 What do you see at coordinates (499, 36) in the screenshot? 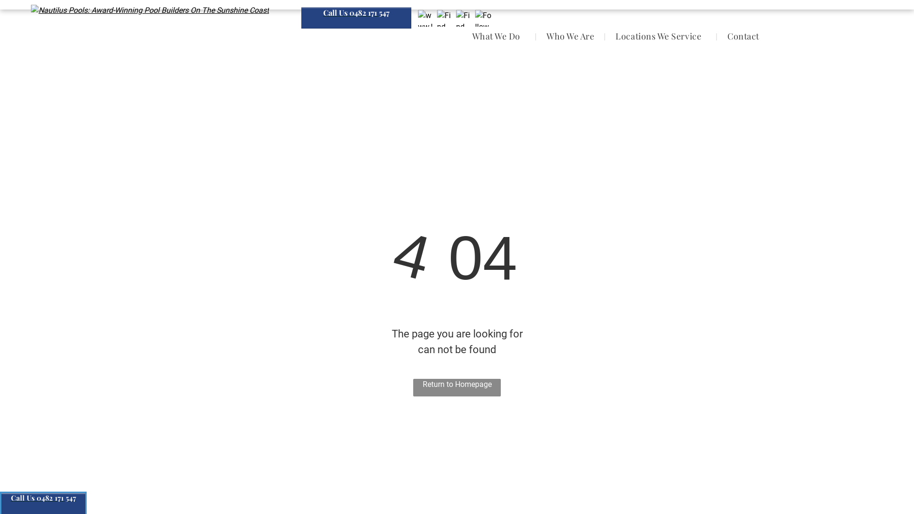
I see `What We Do` at bounding box center [499, 36].